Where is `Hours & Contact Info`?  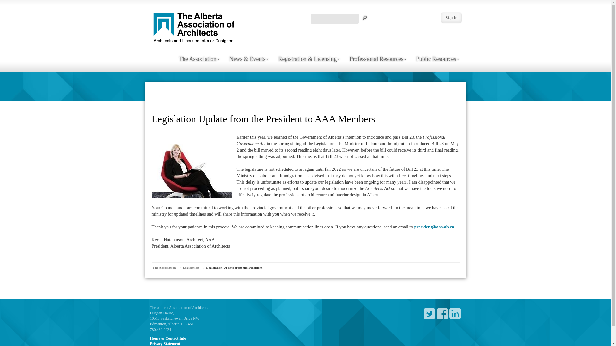 Hours & Contact Info is located at coordinates (168, 338).